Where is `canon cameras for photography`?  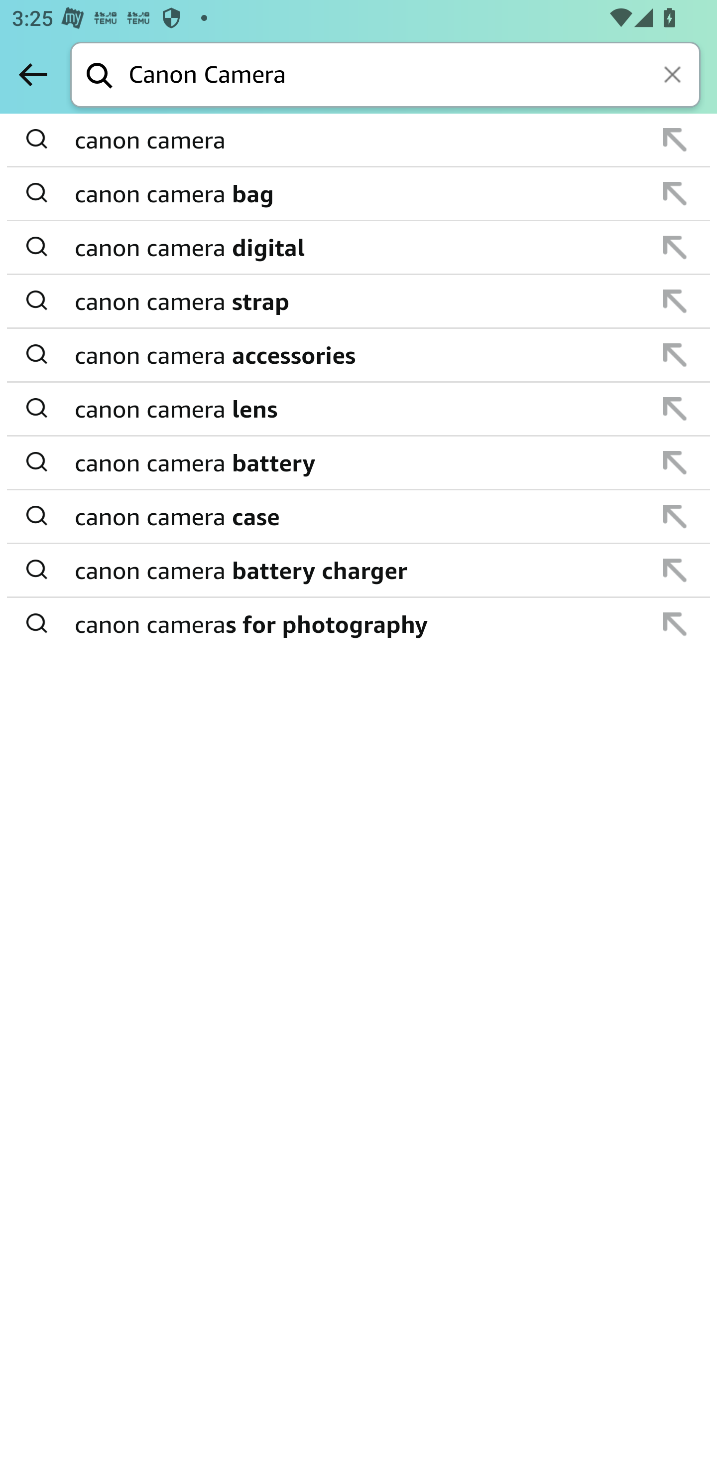 canon cameras for photography is located at coordinates (359, 623).